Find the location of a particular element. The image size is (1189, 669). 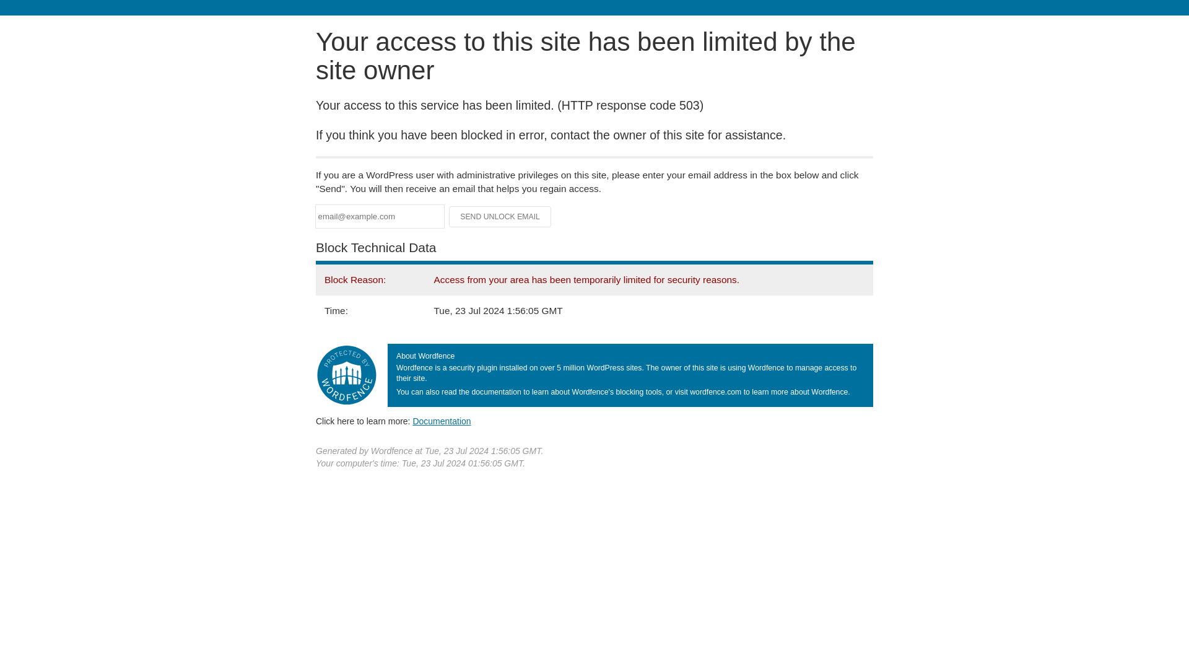

Documentation is located at coordinates (442, 421).